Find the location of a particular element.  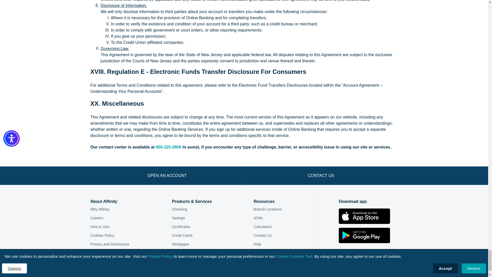

Follow on Youtube is located at coordinates (393, 255).